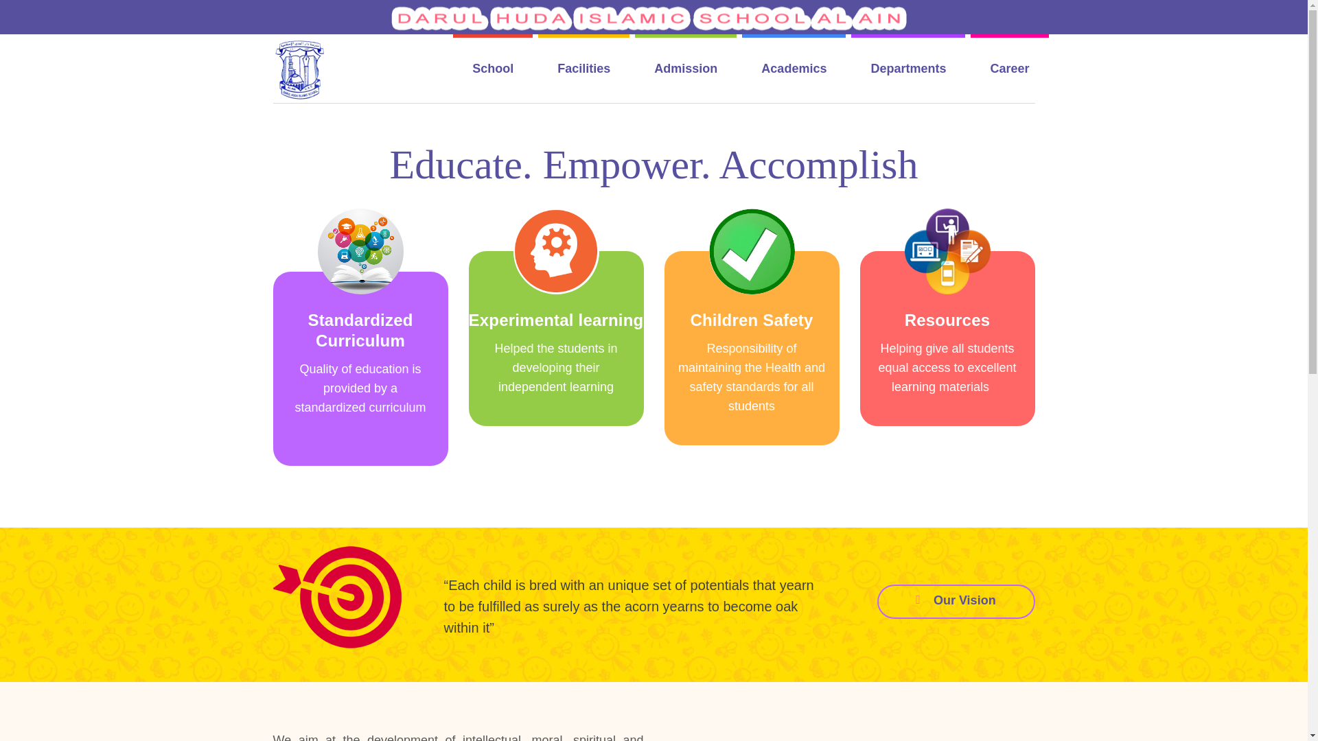 This screenshot has width=1318, height=741. I want to click on Darul Huda Islamic School , Best School in Alain, so click(301, 69).